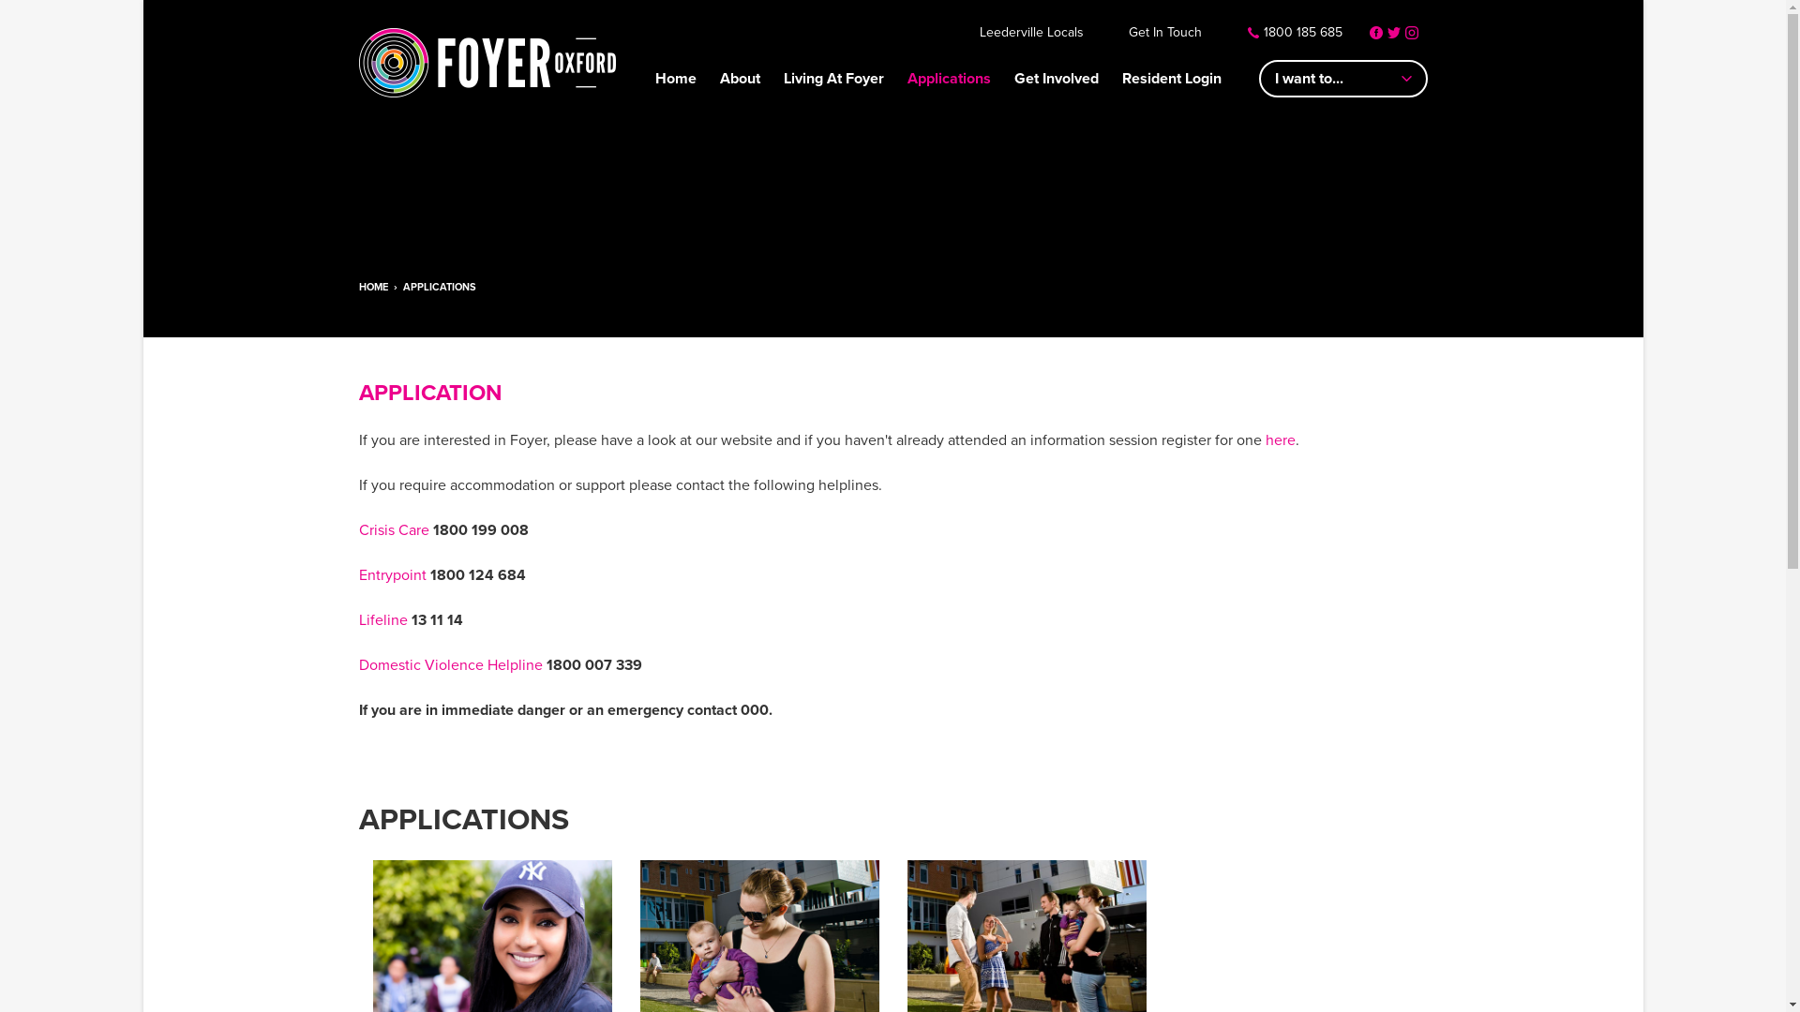 This screenshot has width=1800, height=1012. I want to click on Entrypoint , so click(394, 575).